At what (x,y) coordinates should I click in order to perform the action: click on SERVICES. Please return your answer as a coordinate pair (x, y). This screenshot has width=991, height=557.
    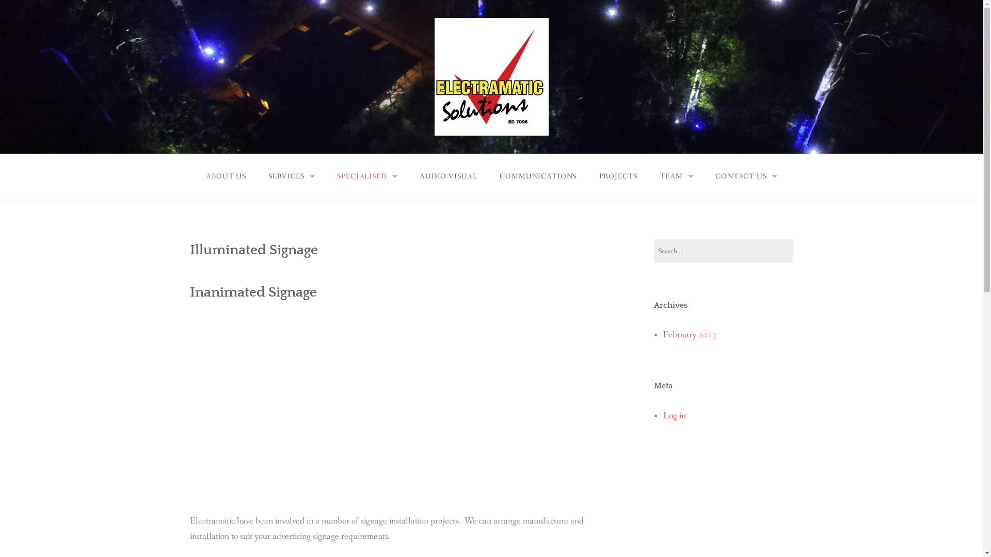
    Looking at the image, I should click on (292, 176).